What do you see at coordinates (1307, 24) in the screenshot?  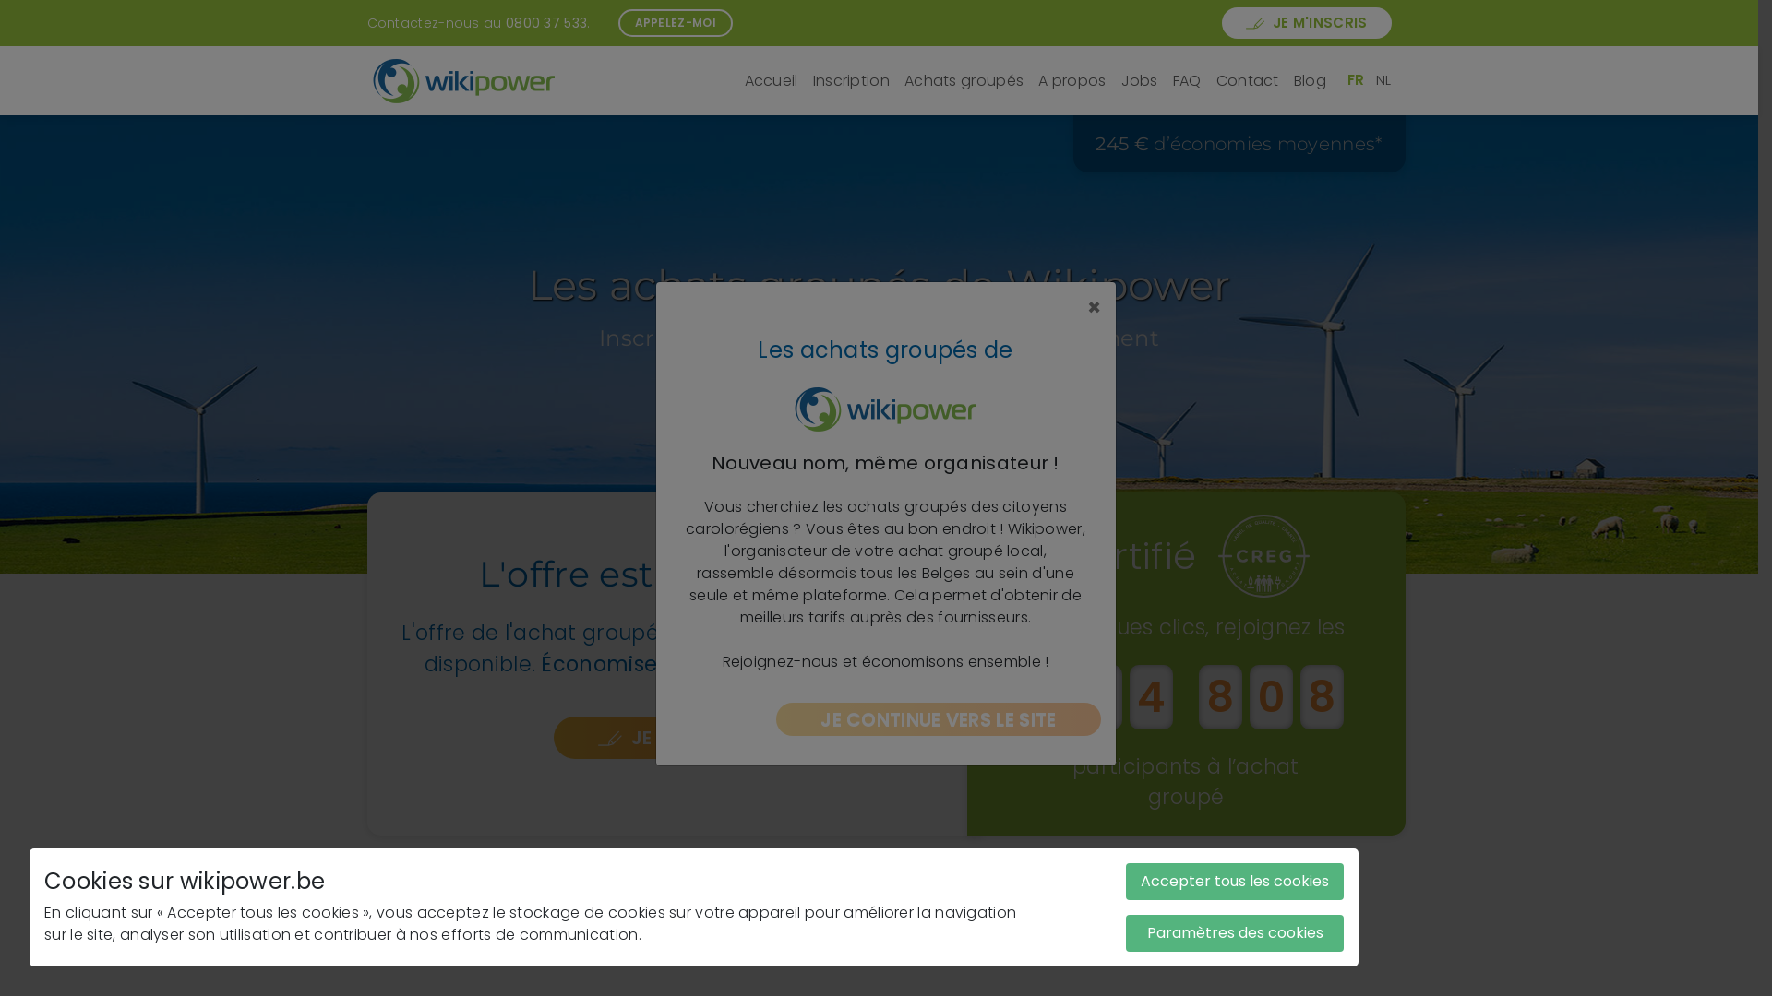 I see `JE M'INSCRIS` at bounding box center [1307, 24].